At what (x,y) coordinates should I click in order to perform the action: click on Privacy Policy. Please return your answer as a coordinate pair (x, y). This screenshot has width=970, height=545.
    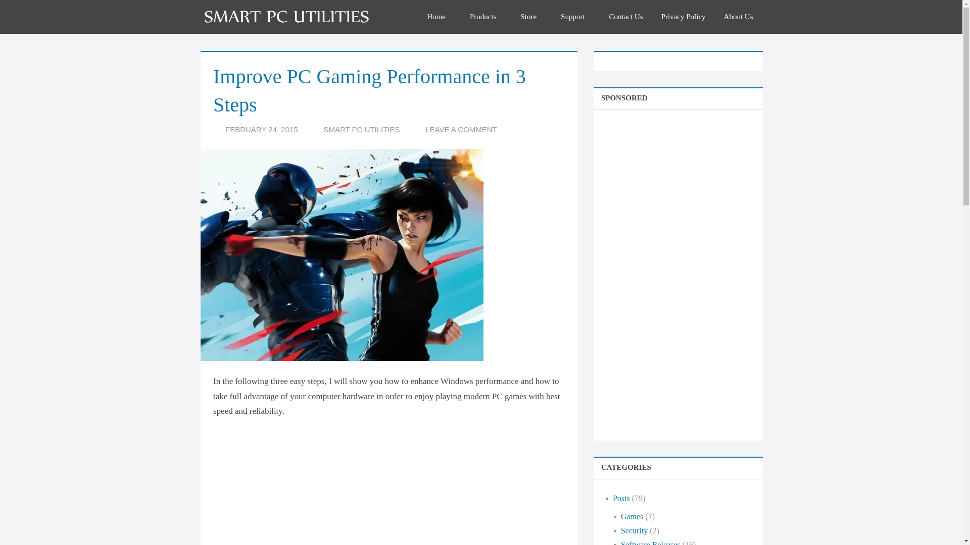
    Looking at the image, I should click on (683, 16).